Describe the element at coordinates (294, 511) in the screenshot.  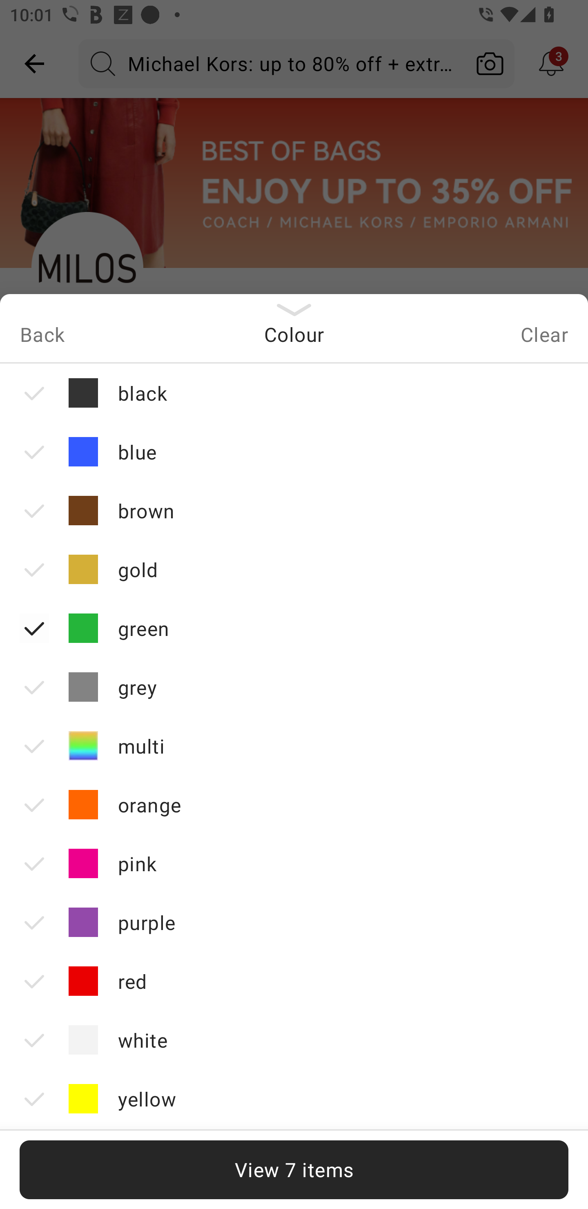
I see `brown` at that location.